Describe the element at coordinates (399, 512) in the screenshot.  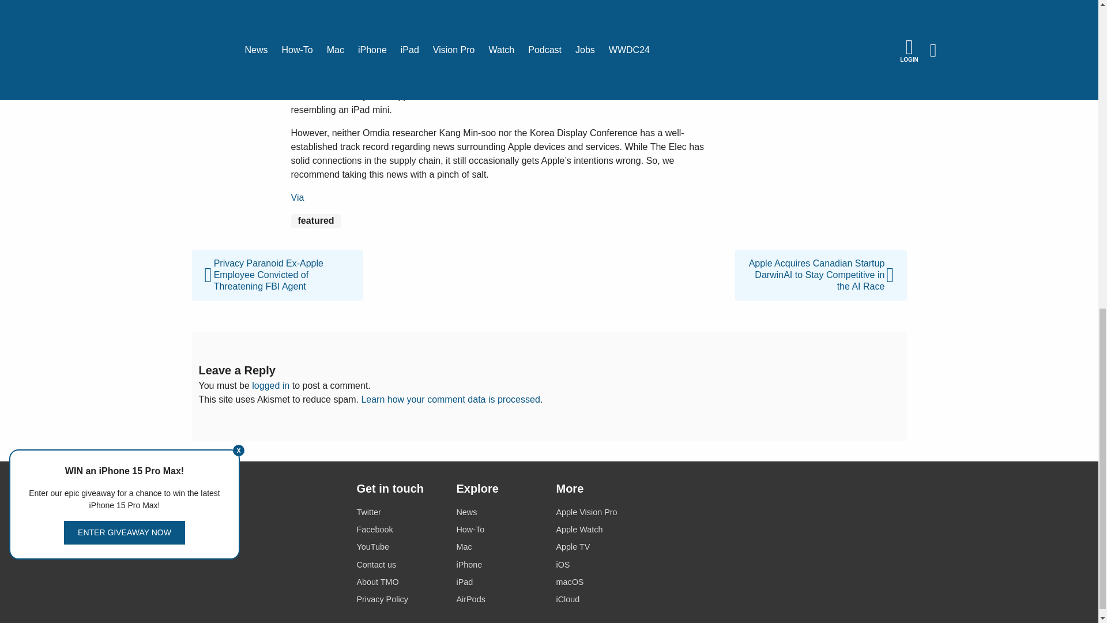
I see `Twitter` at that location.